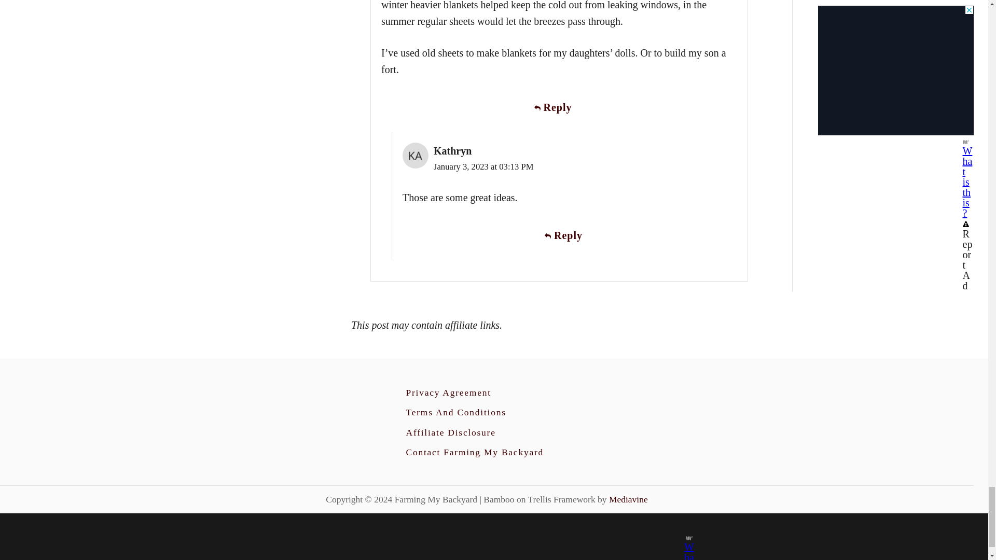 The image size is (996, 560). Describe the element at coordinates (474, 452) in the screenshot. I see `Contact Farming My Backyard` at that location.